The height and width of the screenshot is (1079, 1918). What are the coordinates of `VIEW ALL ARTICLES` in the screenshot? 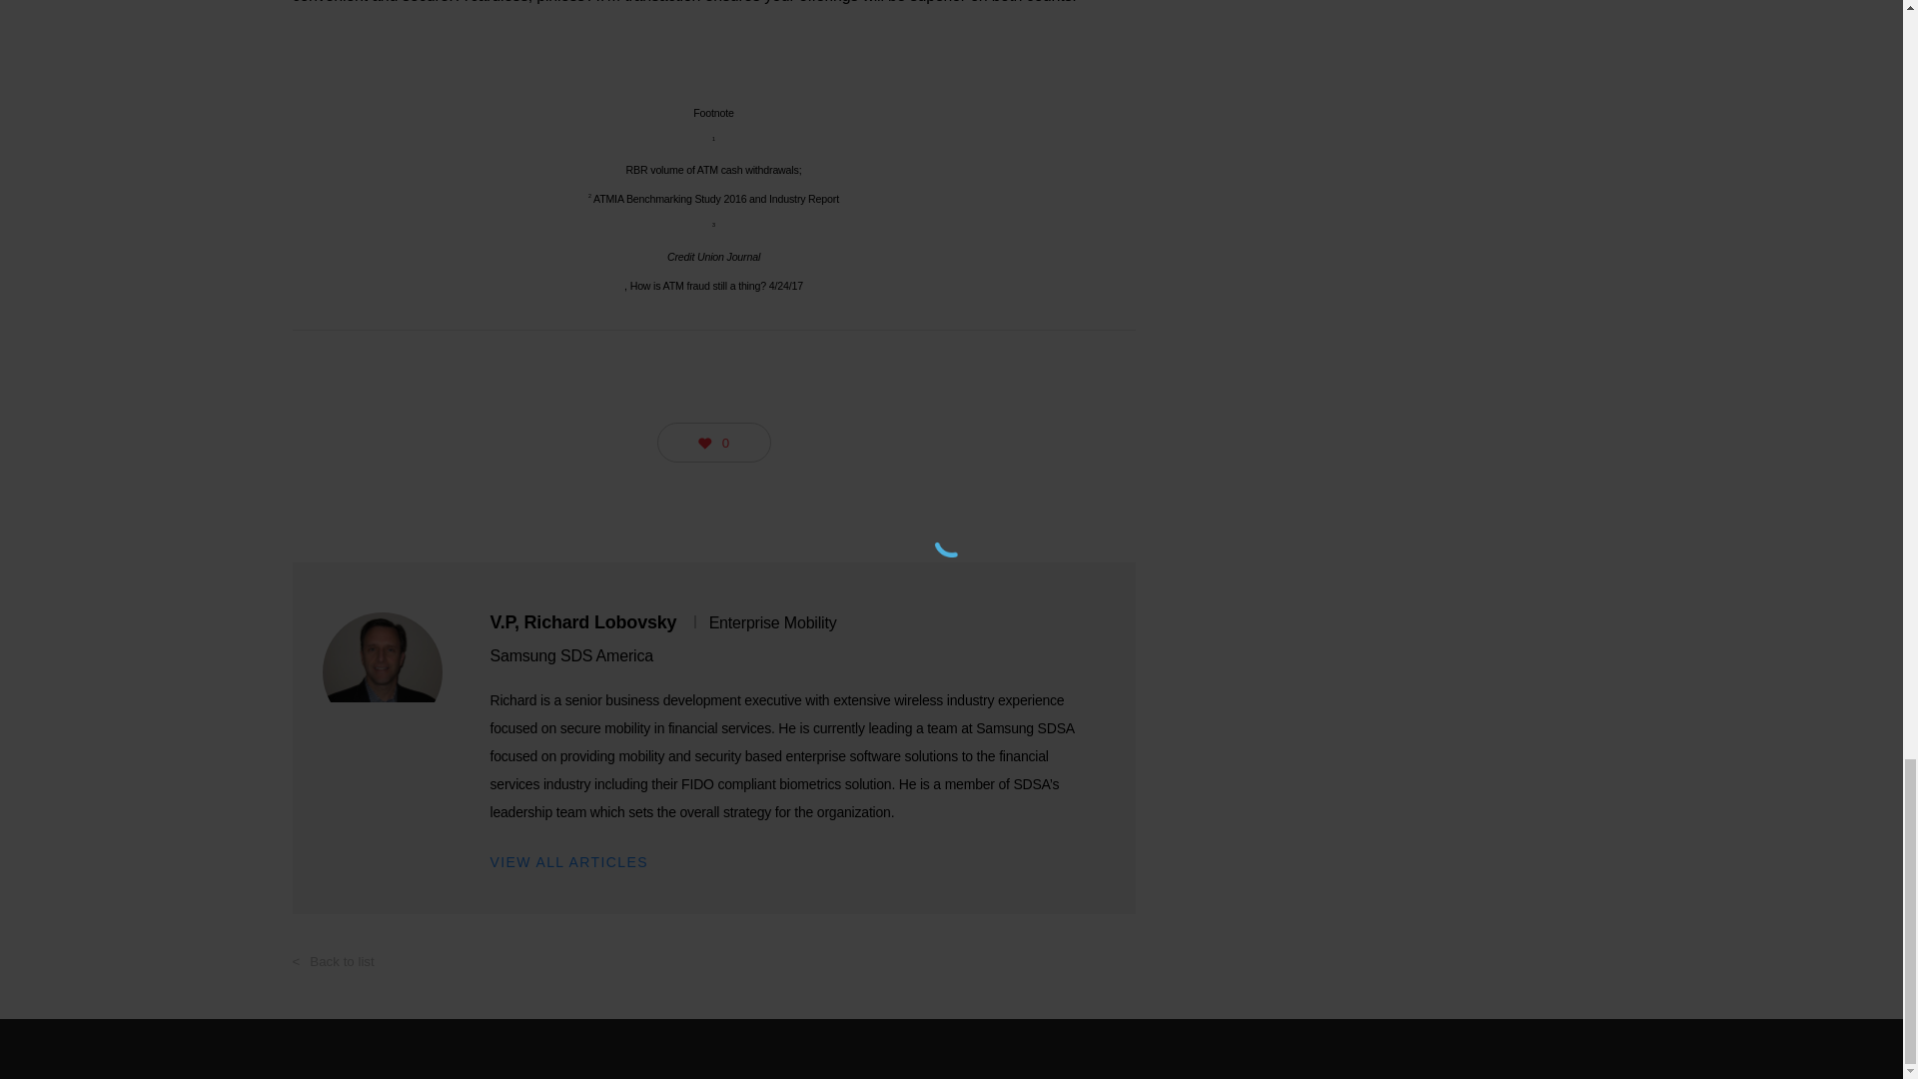 It's located at (567, 861).